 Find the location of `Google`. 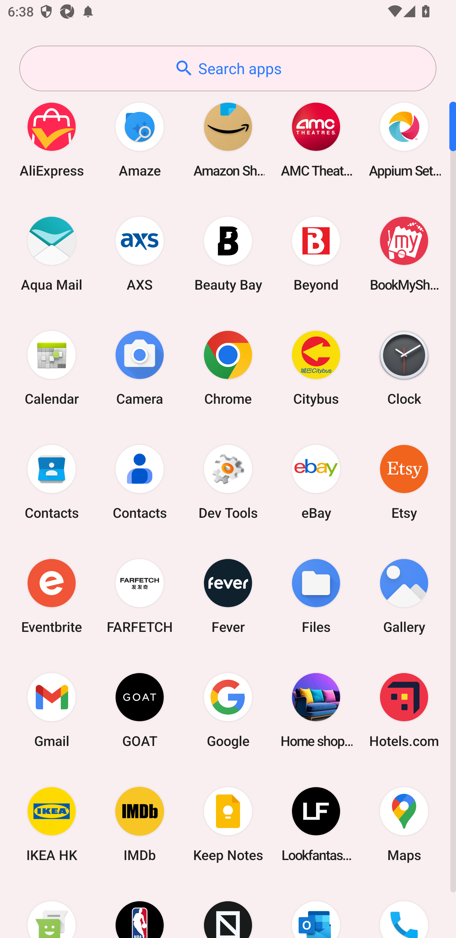

Google is located at coordinates (228, 710).